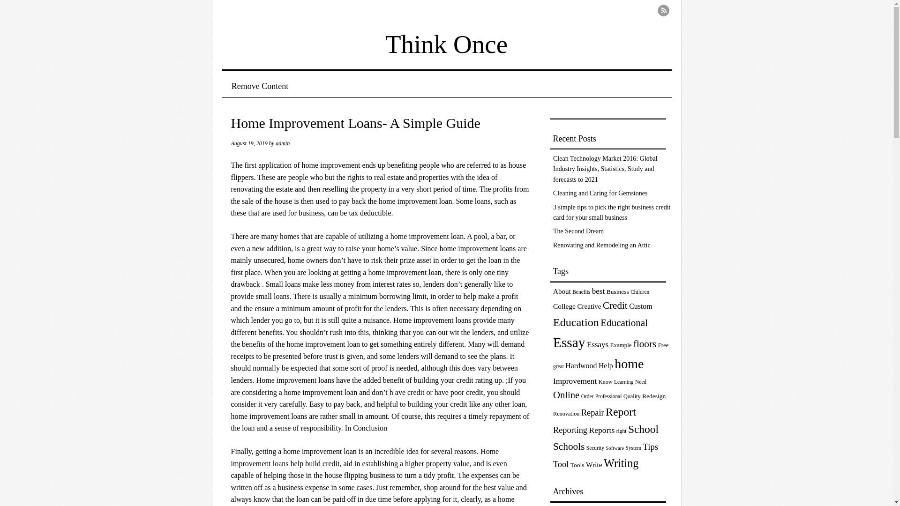 This screenshot has width=900, height=506. I want to click on Educational, so click(624, 322).